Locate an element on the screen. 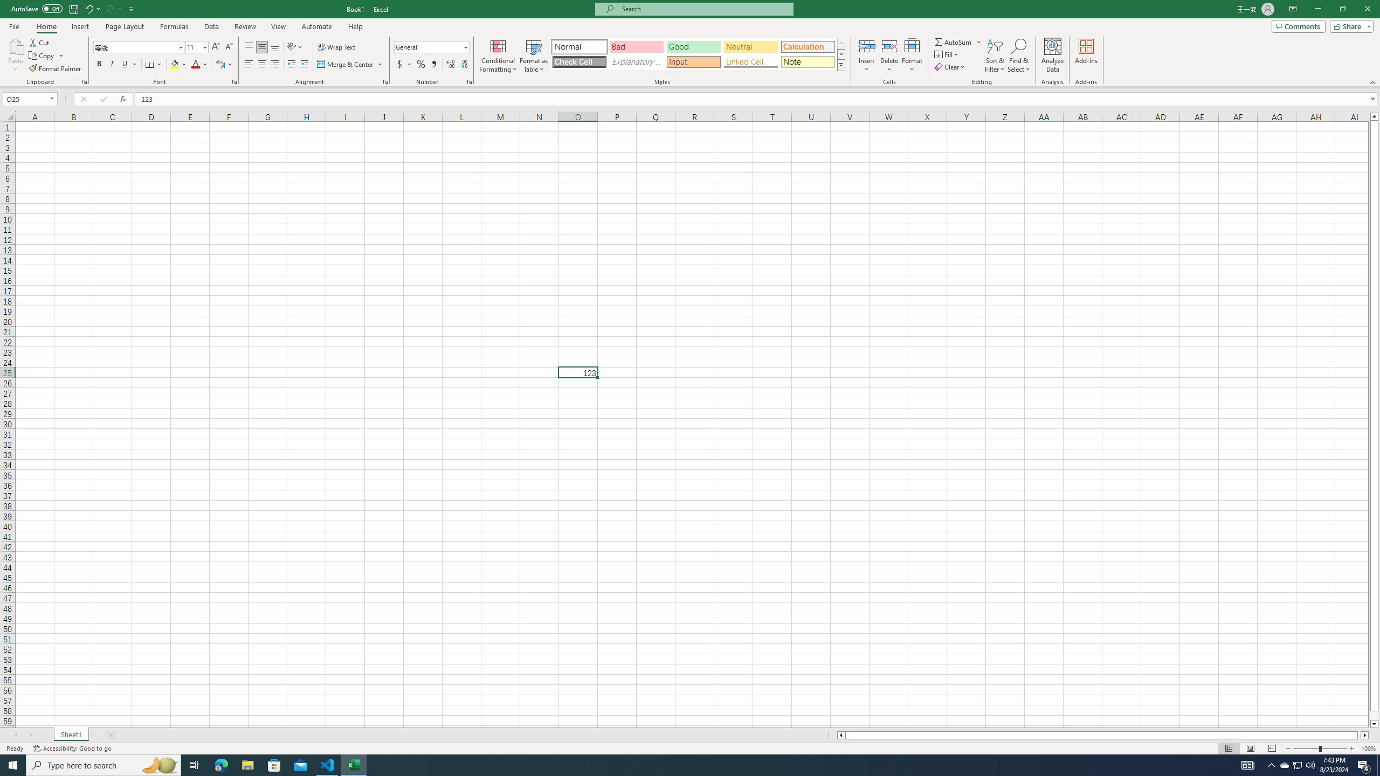  Conditional Formatting is located at coordinates (498, 56).